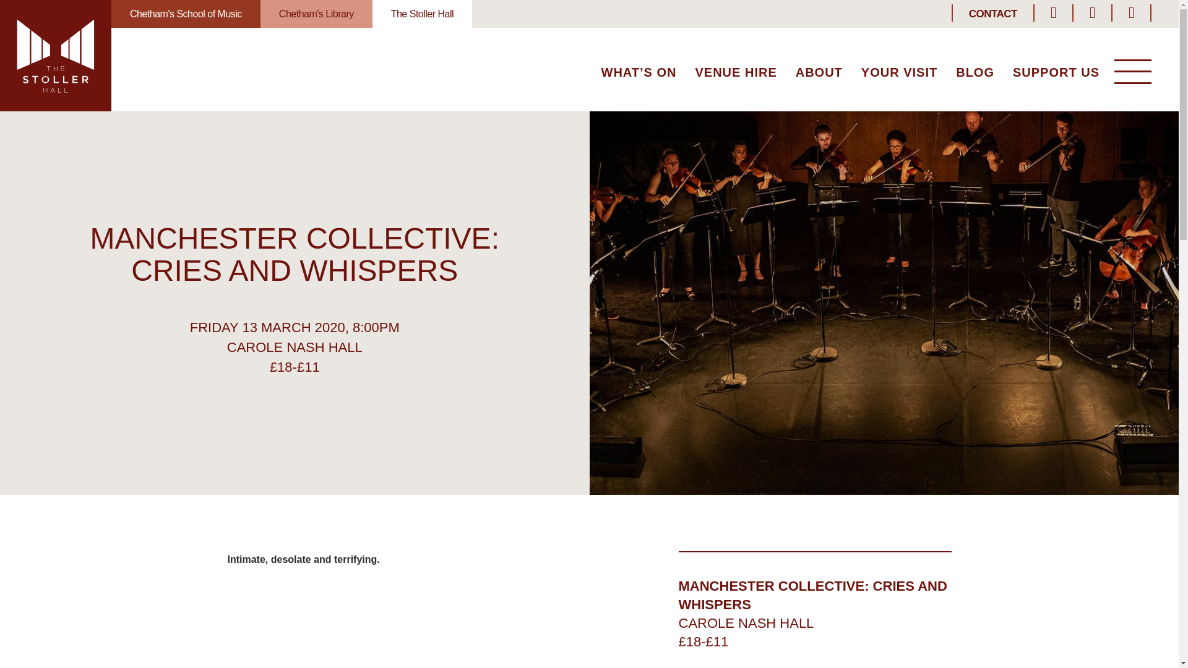 This screenshot has width=1188, height=668. What do you see at coordinates (422, 14) in the screenshot?
I see `The Stoller Hall` at bounding box center [422, 14].